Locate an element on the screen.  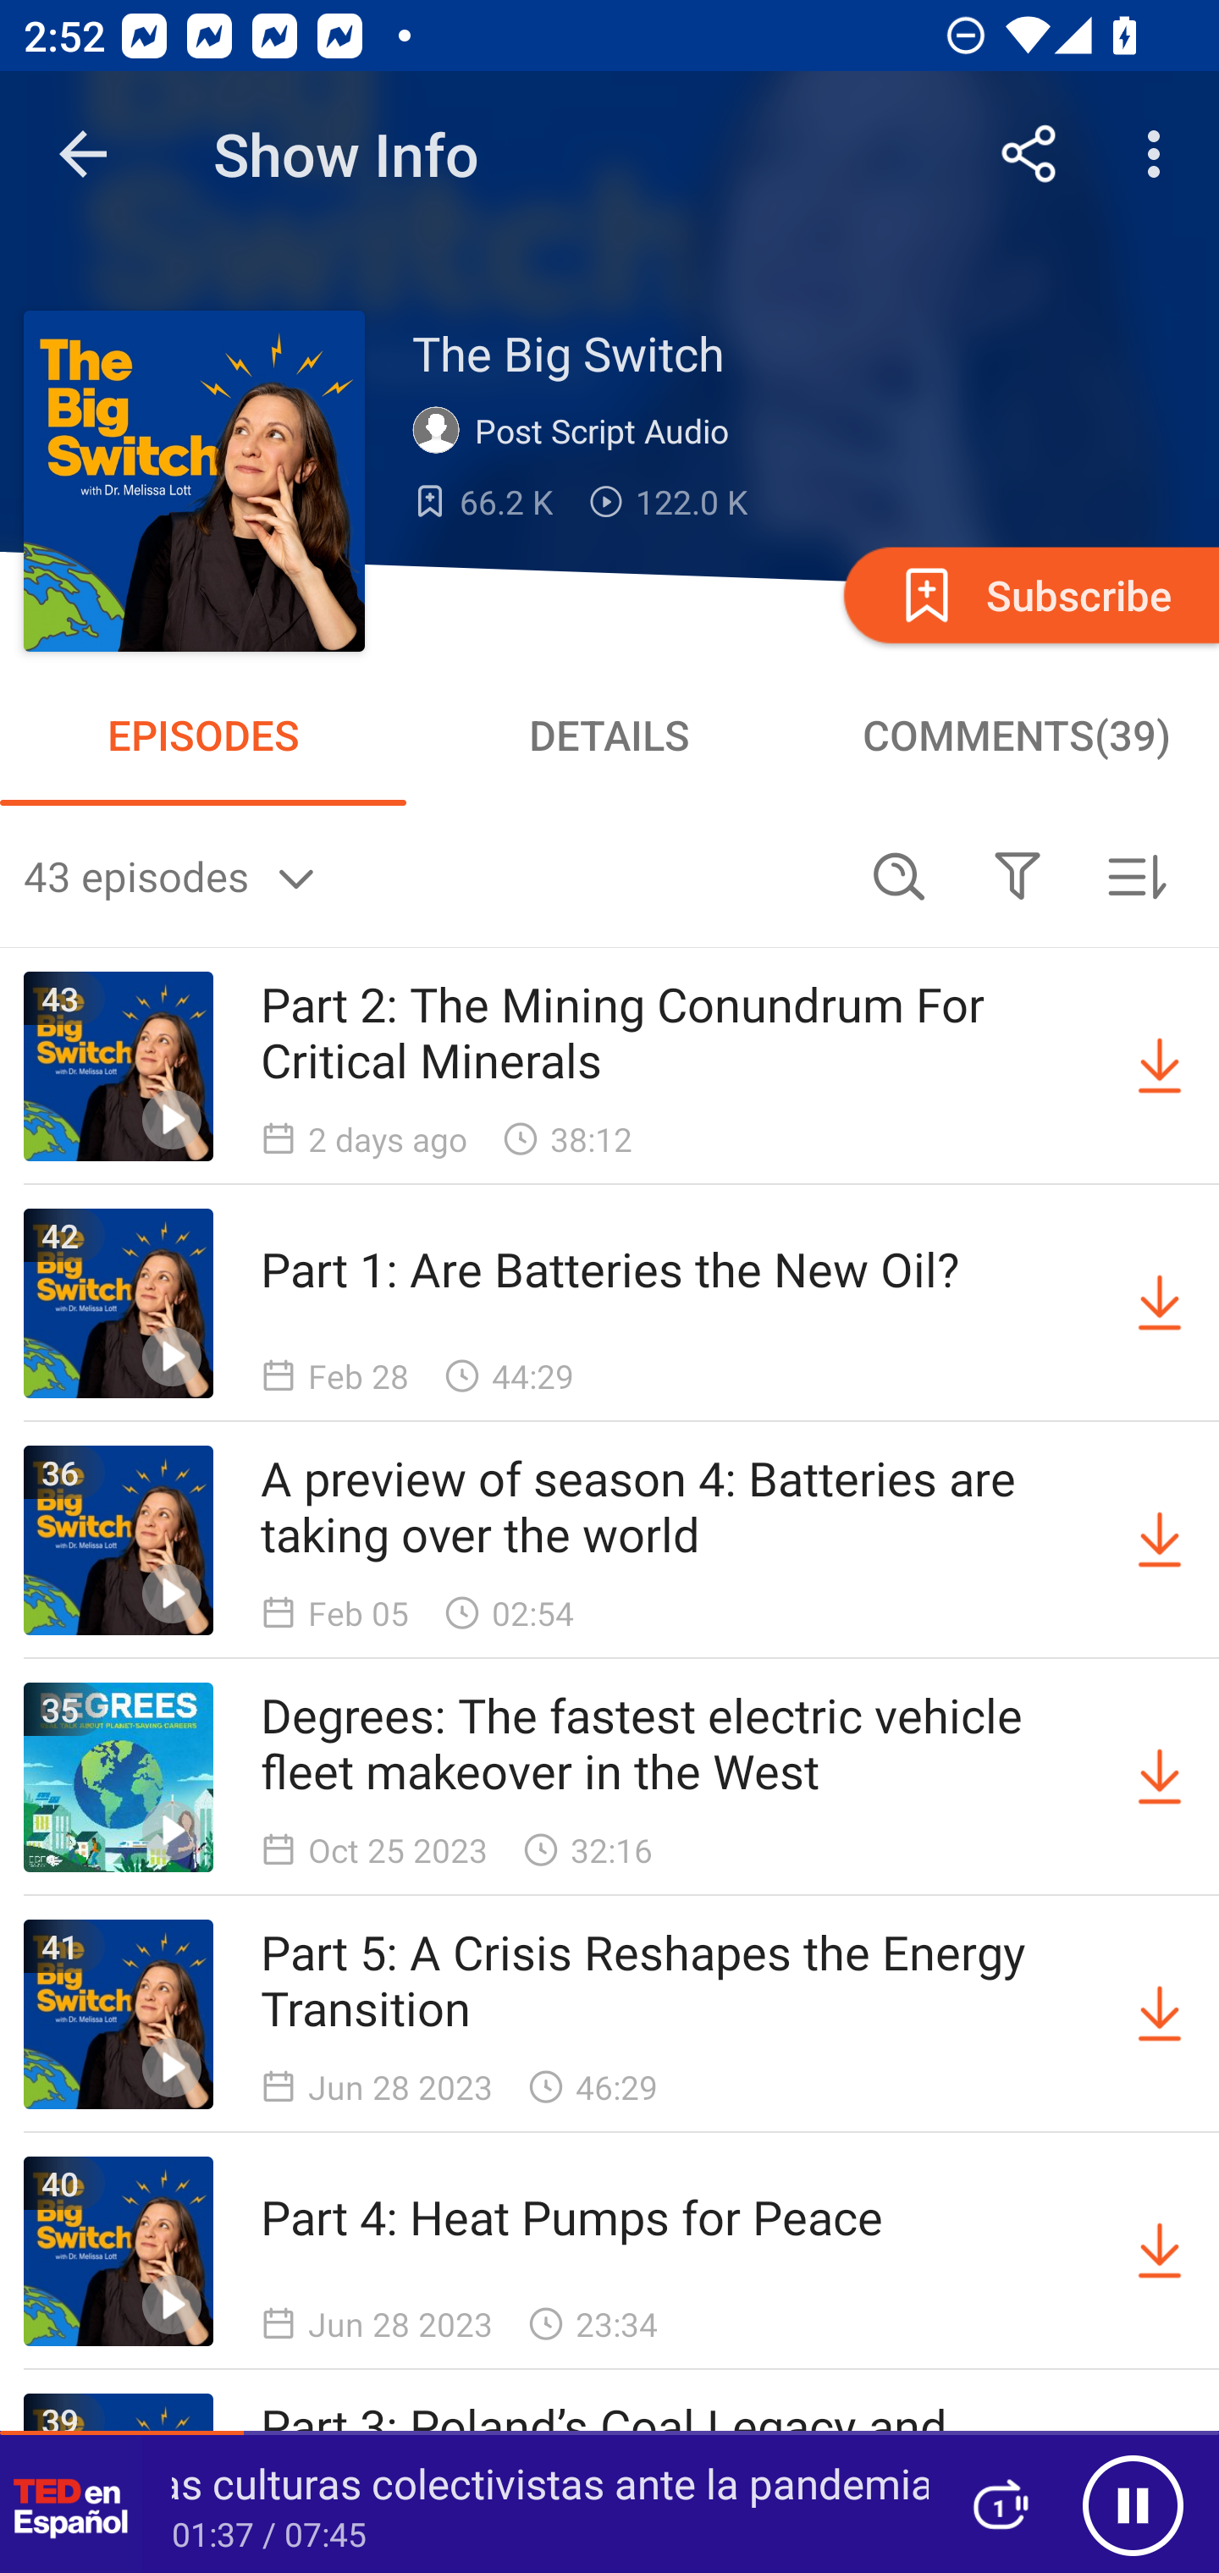
Post Script Audio is located at coordinates (577, 431).